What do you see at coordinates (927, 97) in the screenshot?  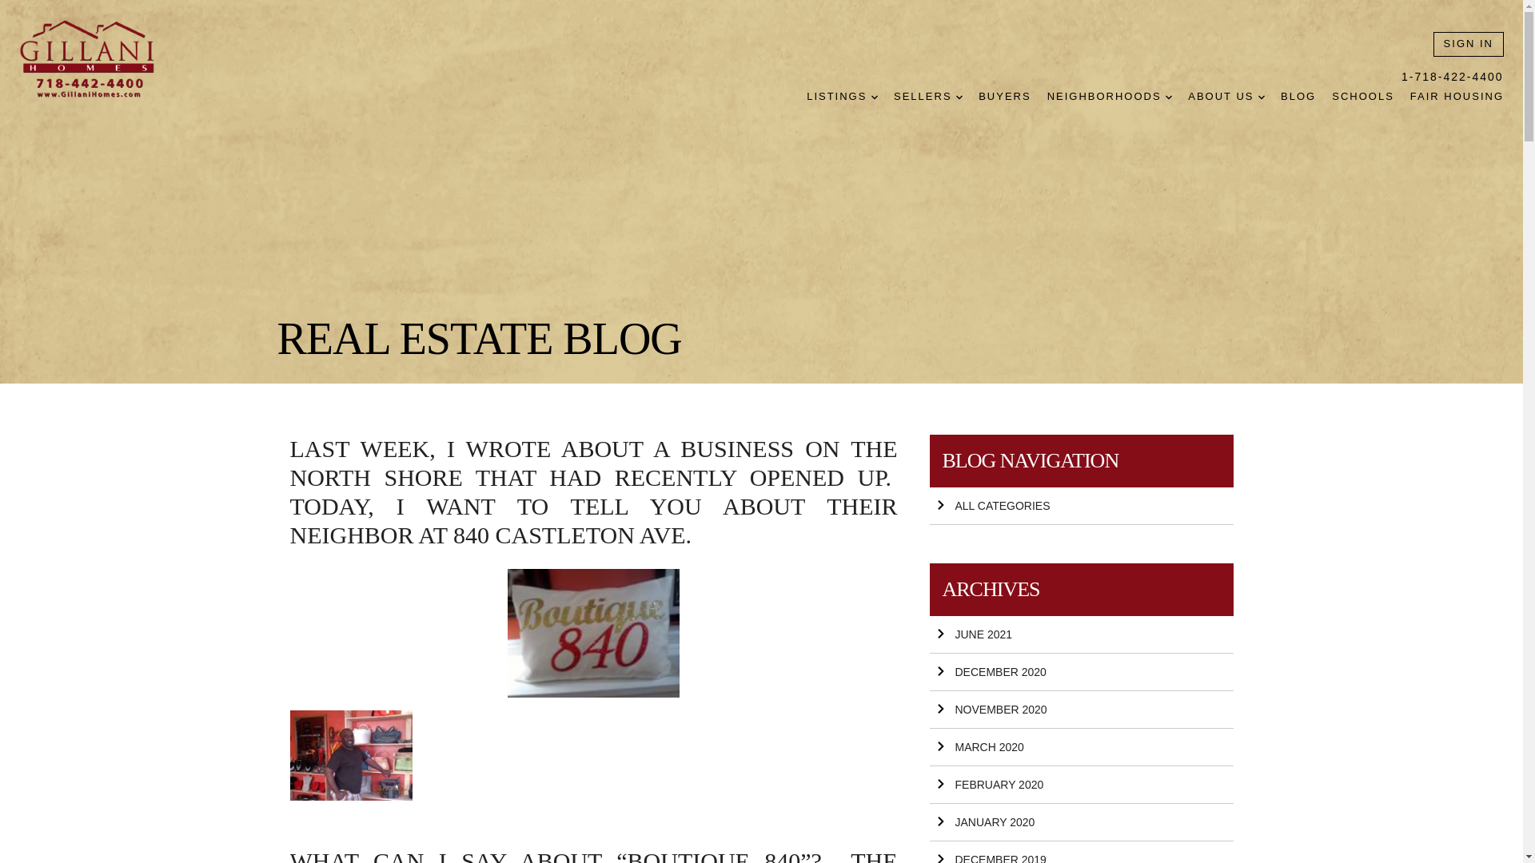 I see `SELLERS DROPDOWN ARROW` at bounding box center [927, 97].